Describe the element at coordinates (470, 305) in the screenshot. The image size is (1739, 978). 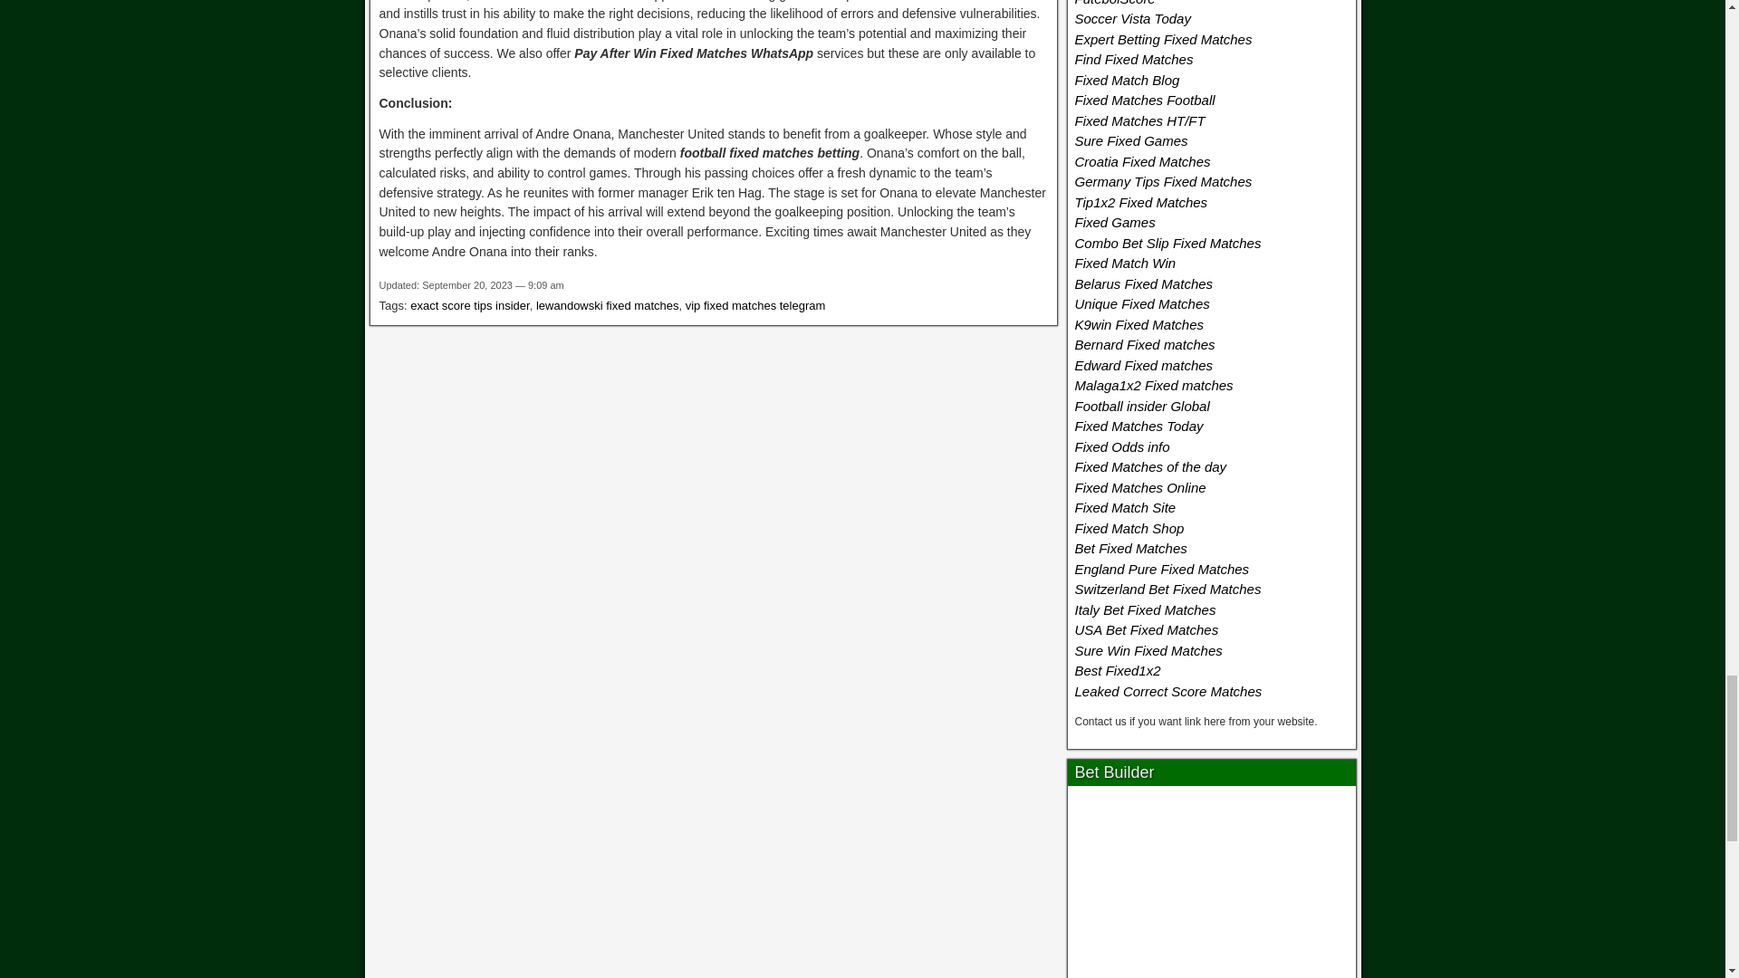
I see `exact score tips insider` at that location.